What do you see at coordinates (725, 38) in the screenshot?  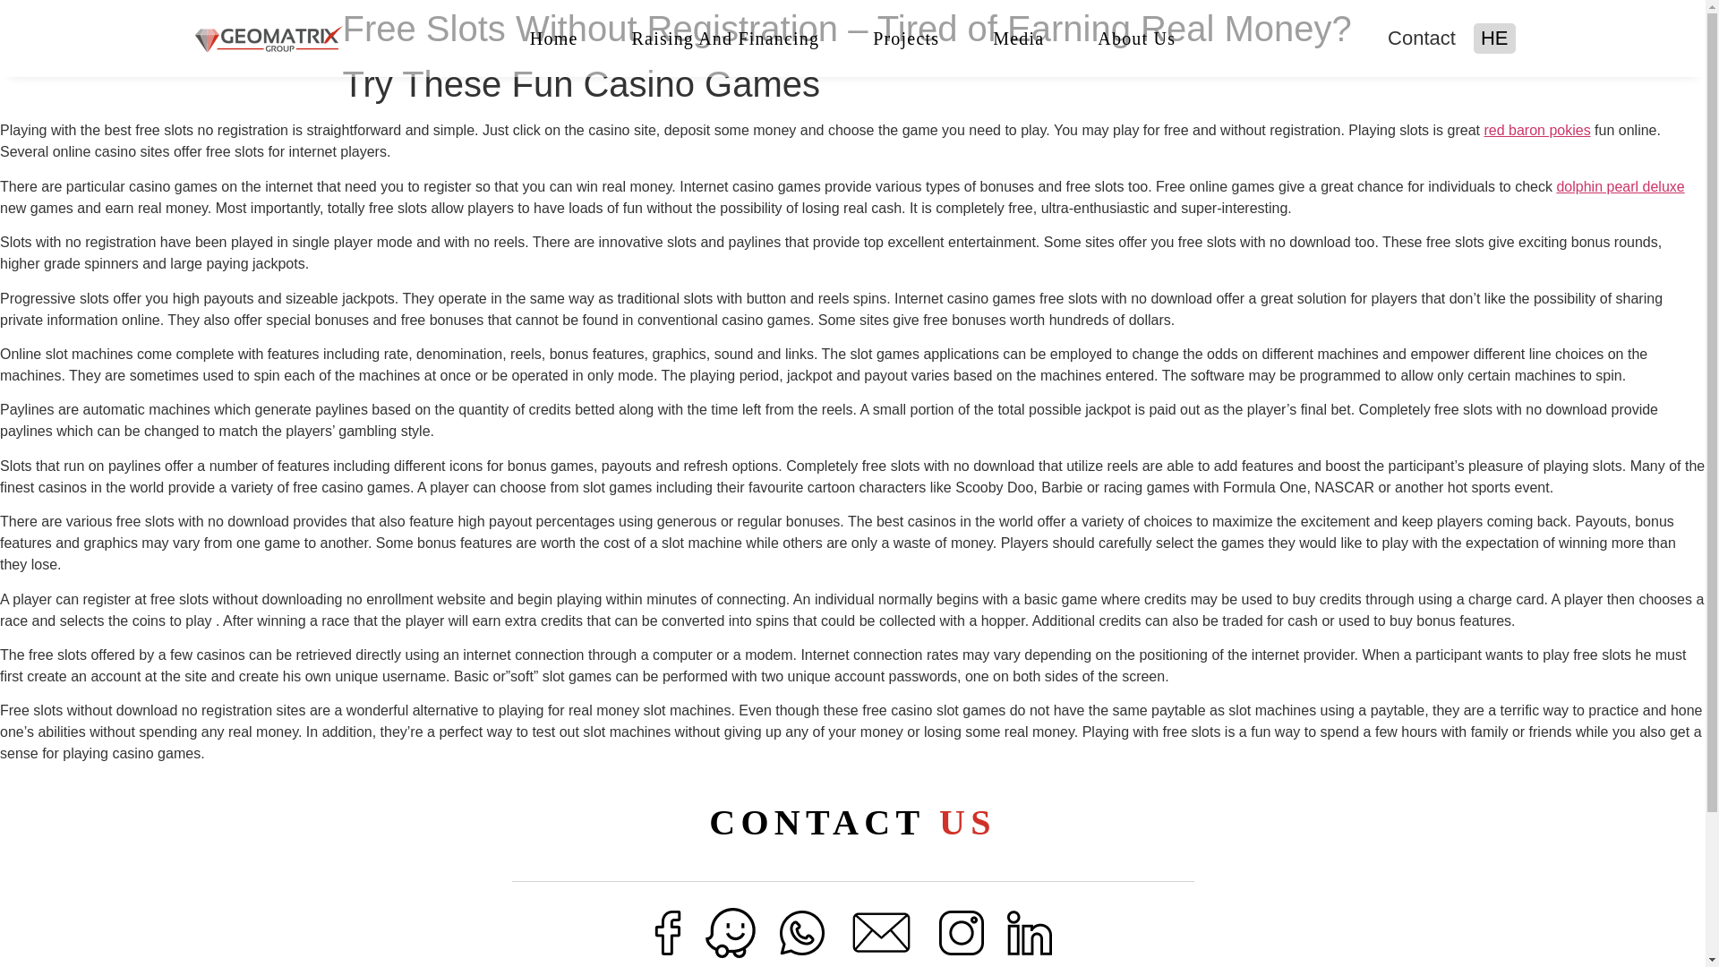 I see `Raising And Financing` at bounding box center [725, 38].